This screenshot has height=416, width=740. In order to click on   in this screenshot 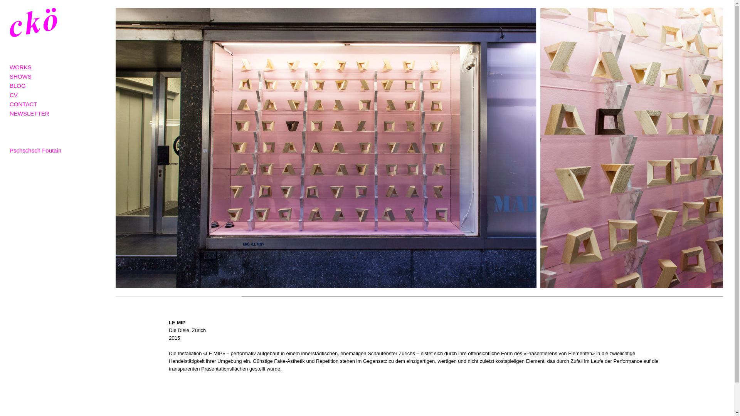, I will do `click(10, 58)`.